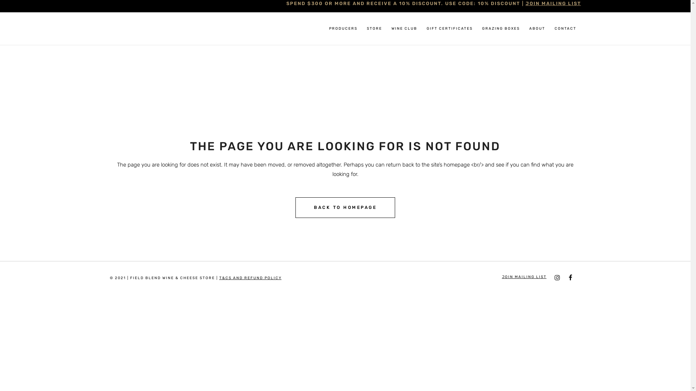  What do you see at coordinates (565, 29) in the screenshot?
I see `CONTACT` at bounding box center [565, 29].